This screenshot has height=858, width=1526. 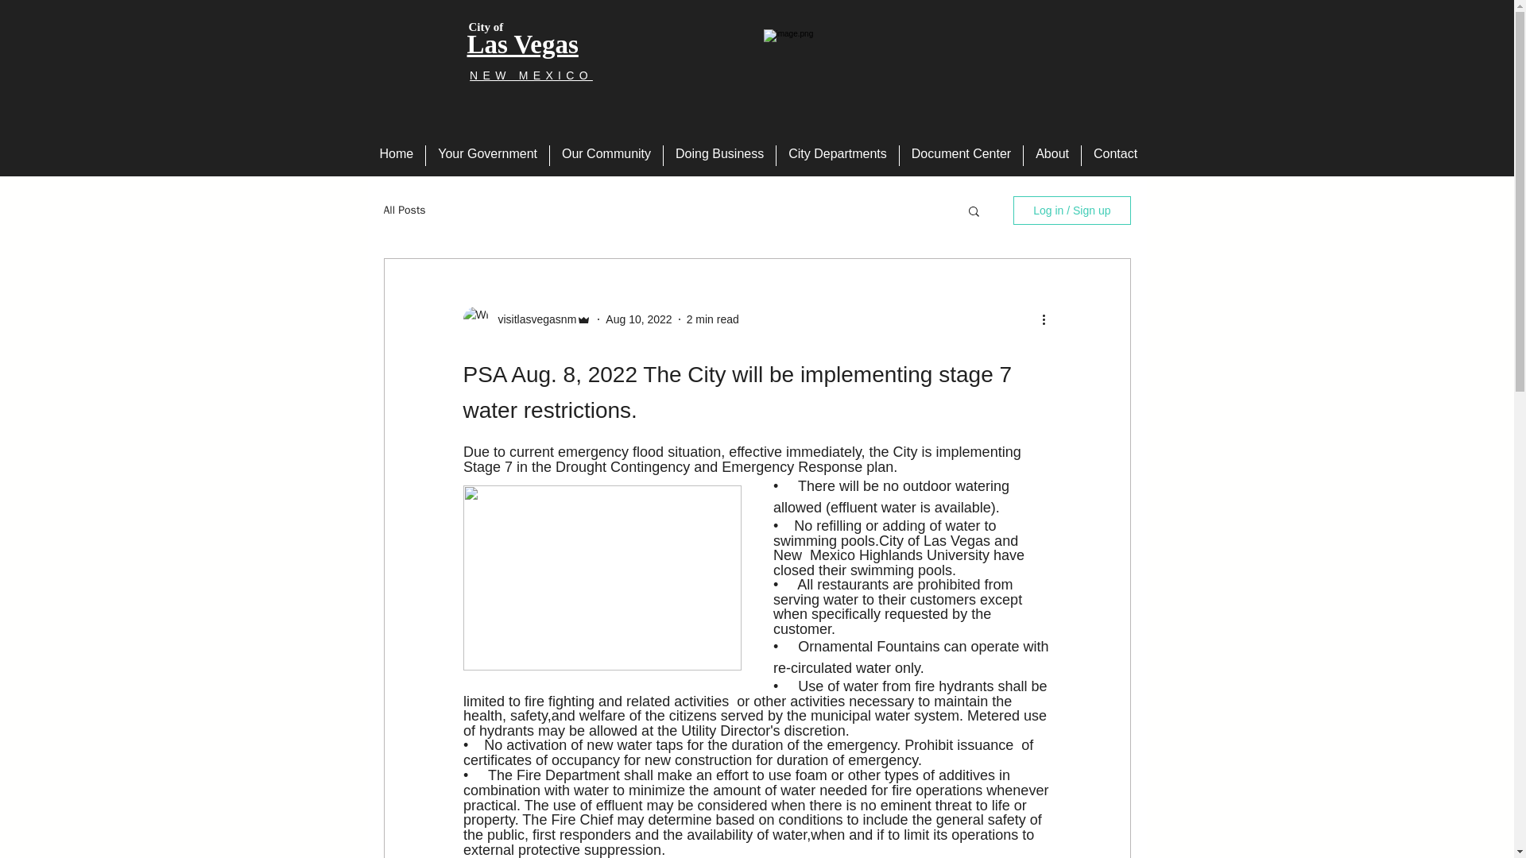 I want to click on Our Community, so click(x=606, y=156).